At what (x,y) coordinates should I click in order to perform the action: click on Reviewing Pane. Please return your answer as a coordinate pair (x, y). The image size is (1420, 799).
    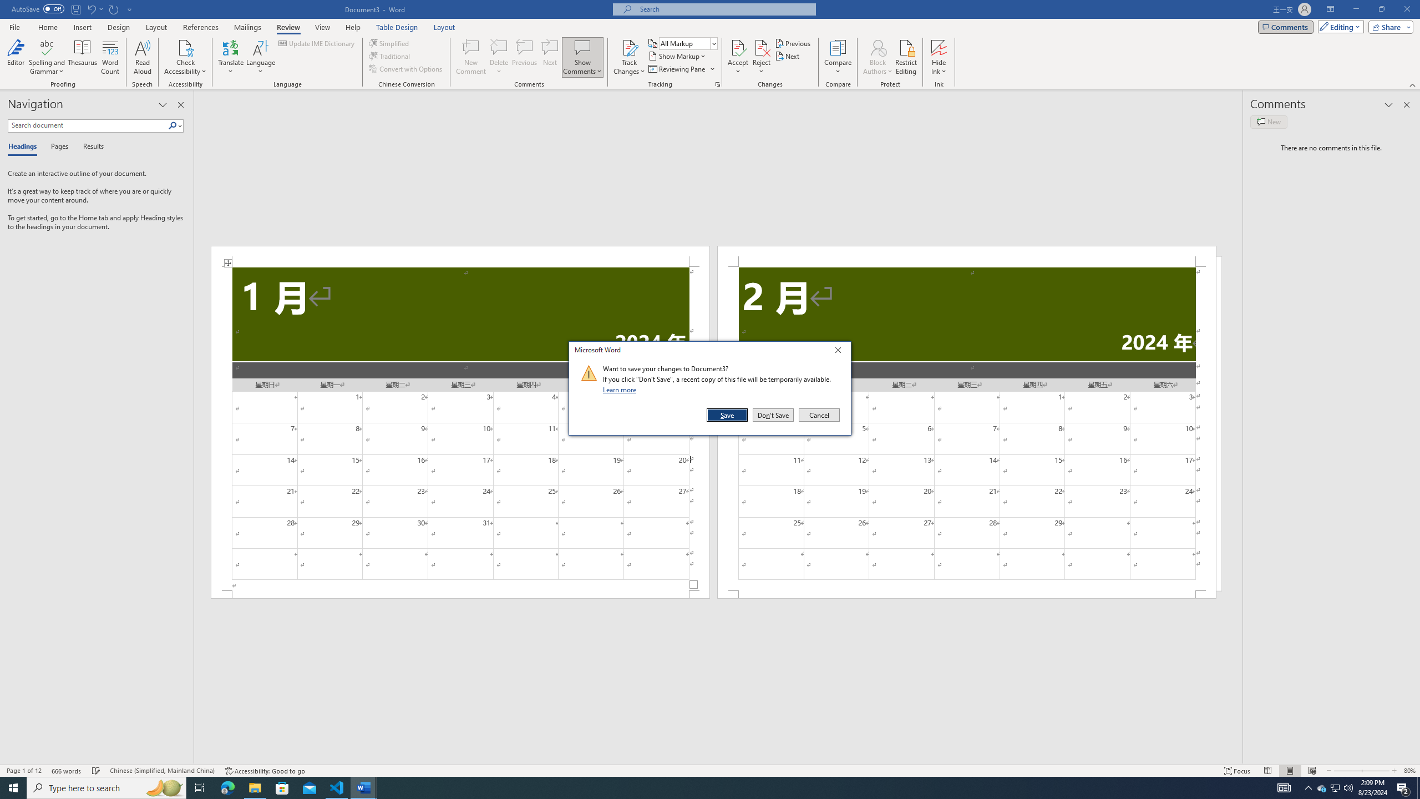
    Looking at the image, I should click on (681, 69).